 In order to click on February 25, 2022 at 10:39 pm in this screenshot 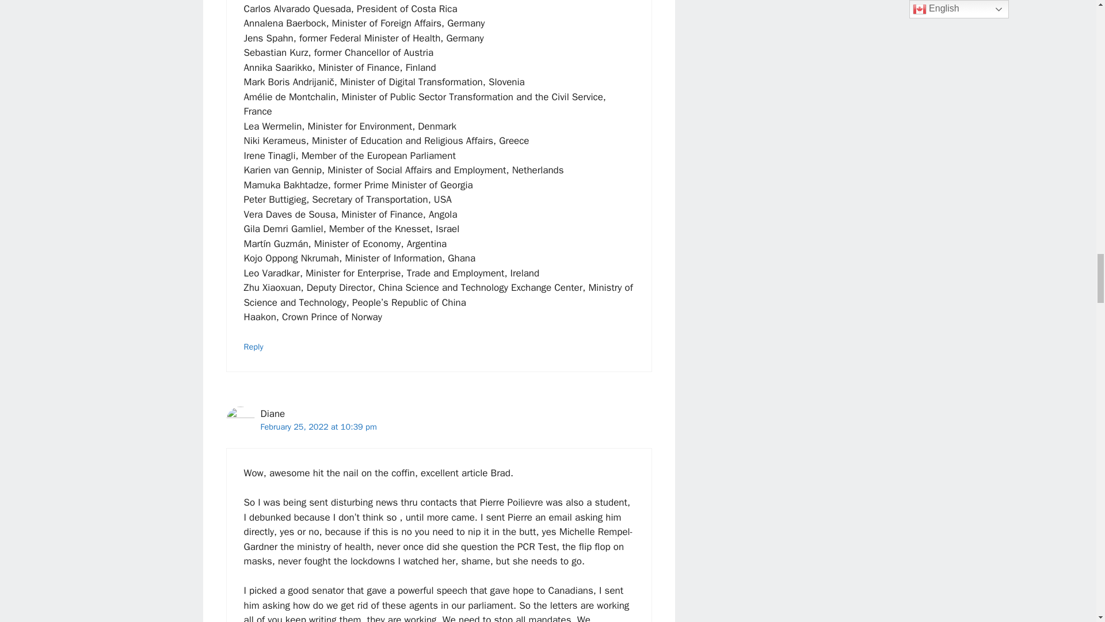, I will do `click(318, 426)`.